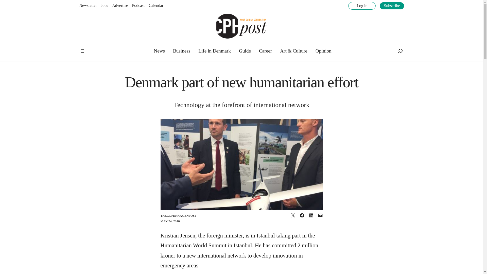 Image resolution: width=487 pixels, height=274 pixels. What do you see at coordinates (95, 48) in the screenshot?
I see `The Copenhagen Post` at bounding box center [95, 48].